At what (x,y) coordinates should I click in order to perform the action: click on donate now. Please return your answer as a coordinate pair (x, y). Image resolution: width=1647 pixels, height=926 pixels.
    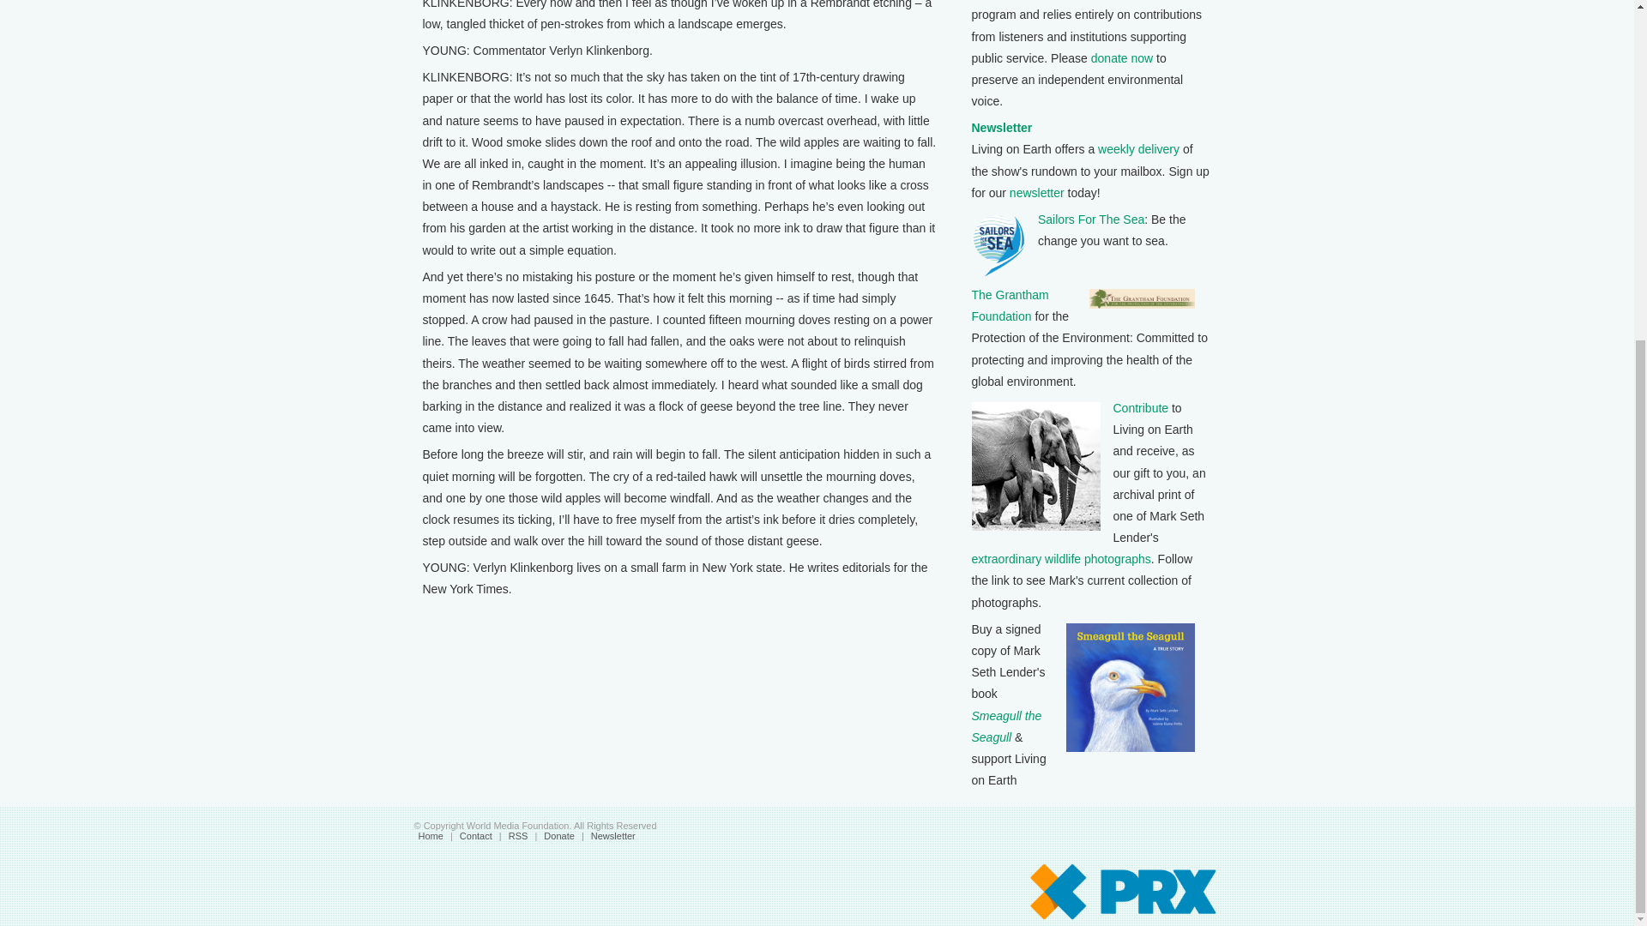
    Looking at the image, I should click on (1122, 58).